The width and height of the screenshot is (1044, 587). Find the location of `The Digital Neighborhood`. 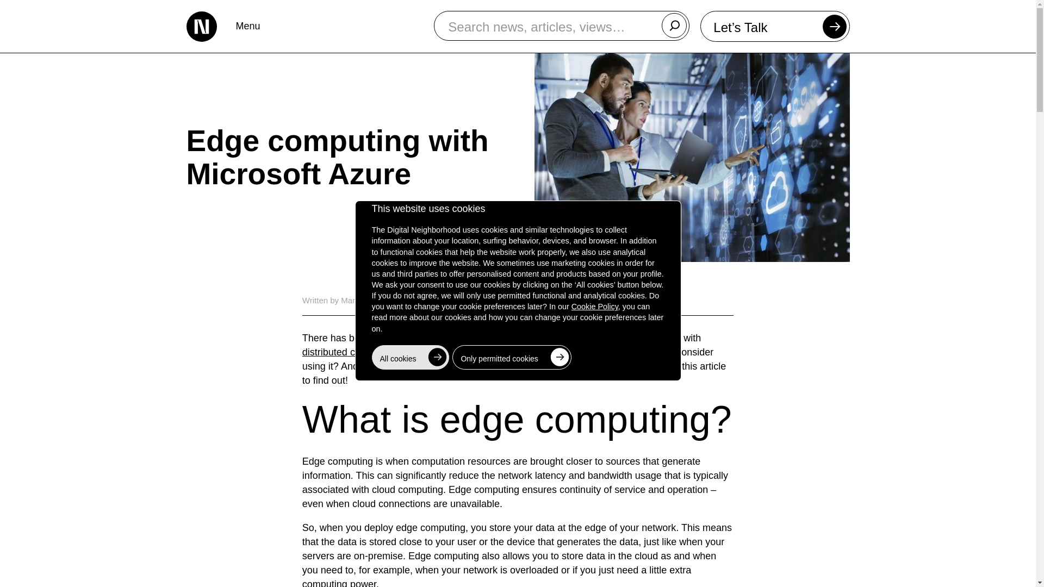

The Digital Neighborhood is located at coordinates (201, 26).